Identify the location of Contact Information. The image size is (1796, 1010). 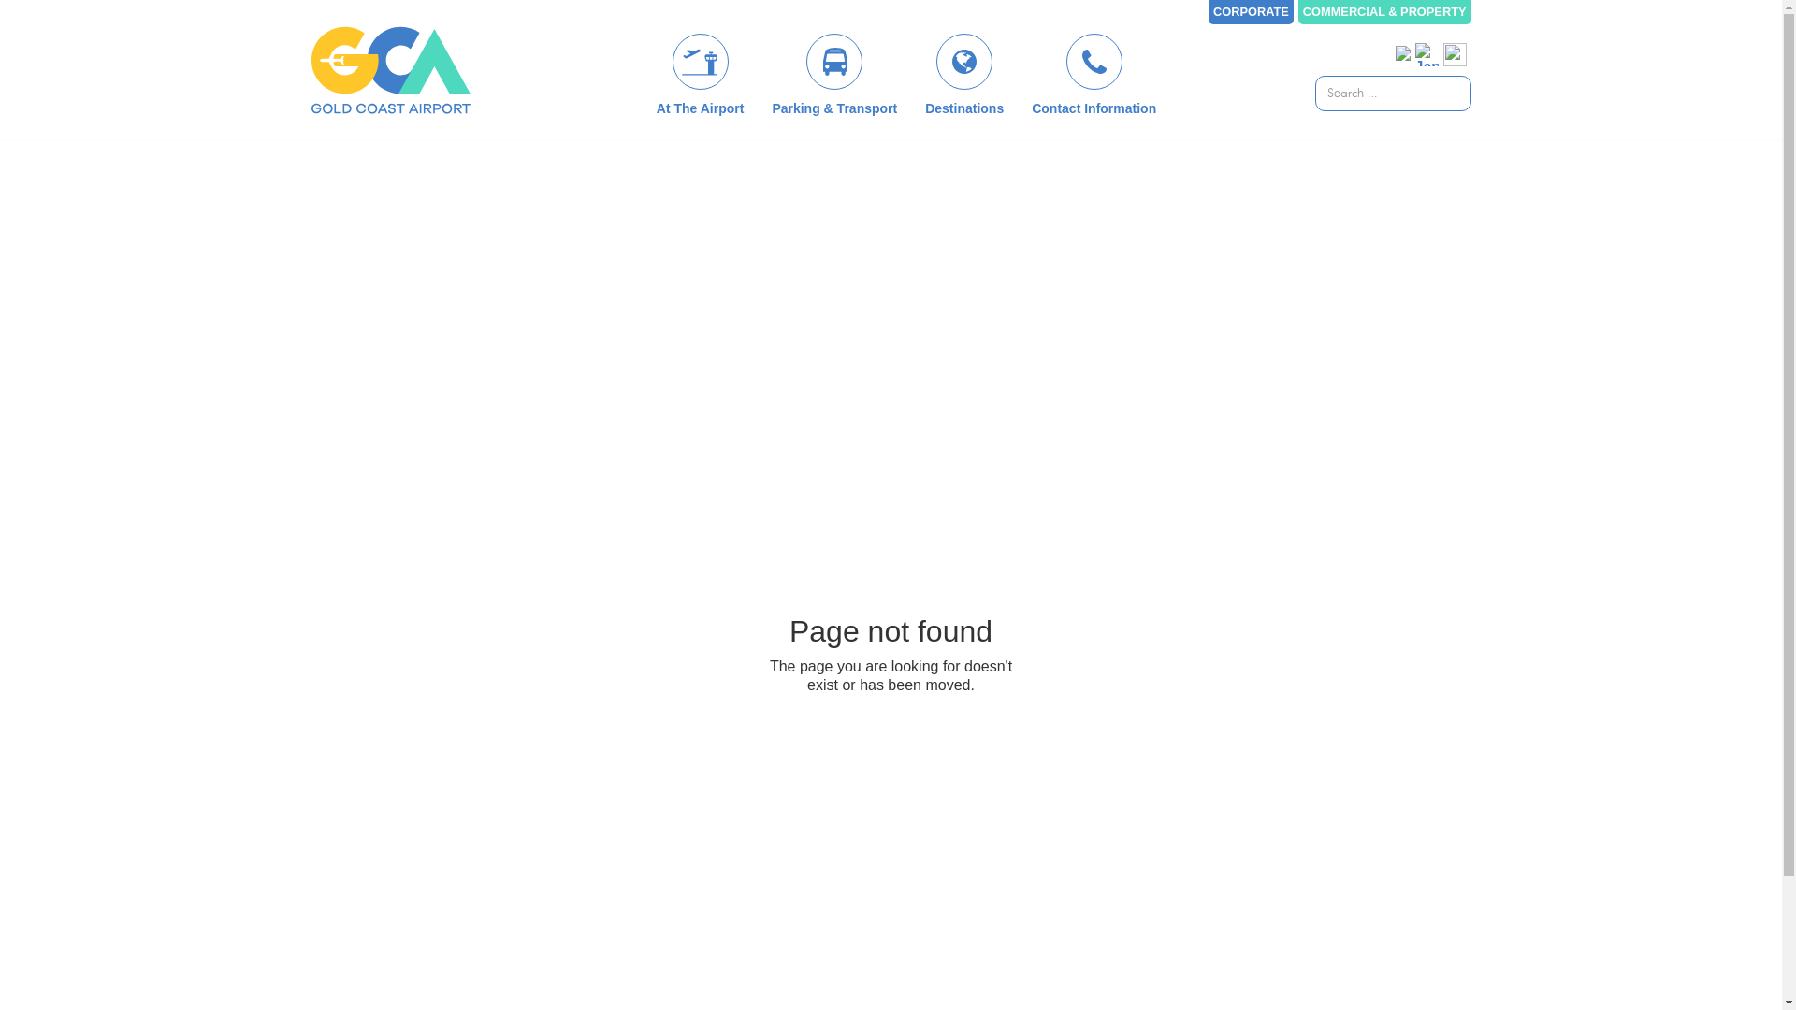
(1094, 76).